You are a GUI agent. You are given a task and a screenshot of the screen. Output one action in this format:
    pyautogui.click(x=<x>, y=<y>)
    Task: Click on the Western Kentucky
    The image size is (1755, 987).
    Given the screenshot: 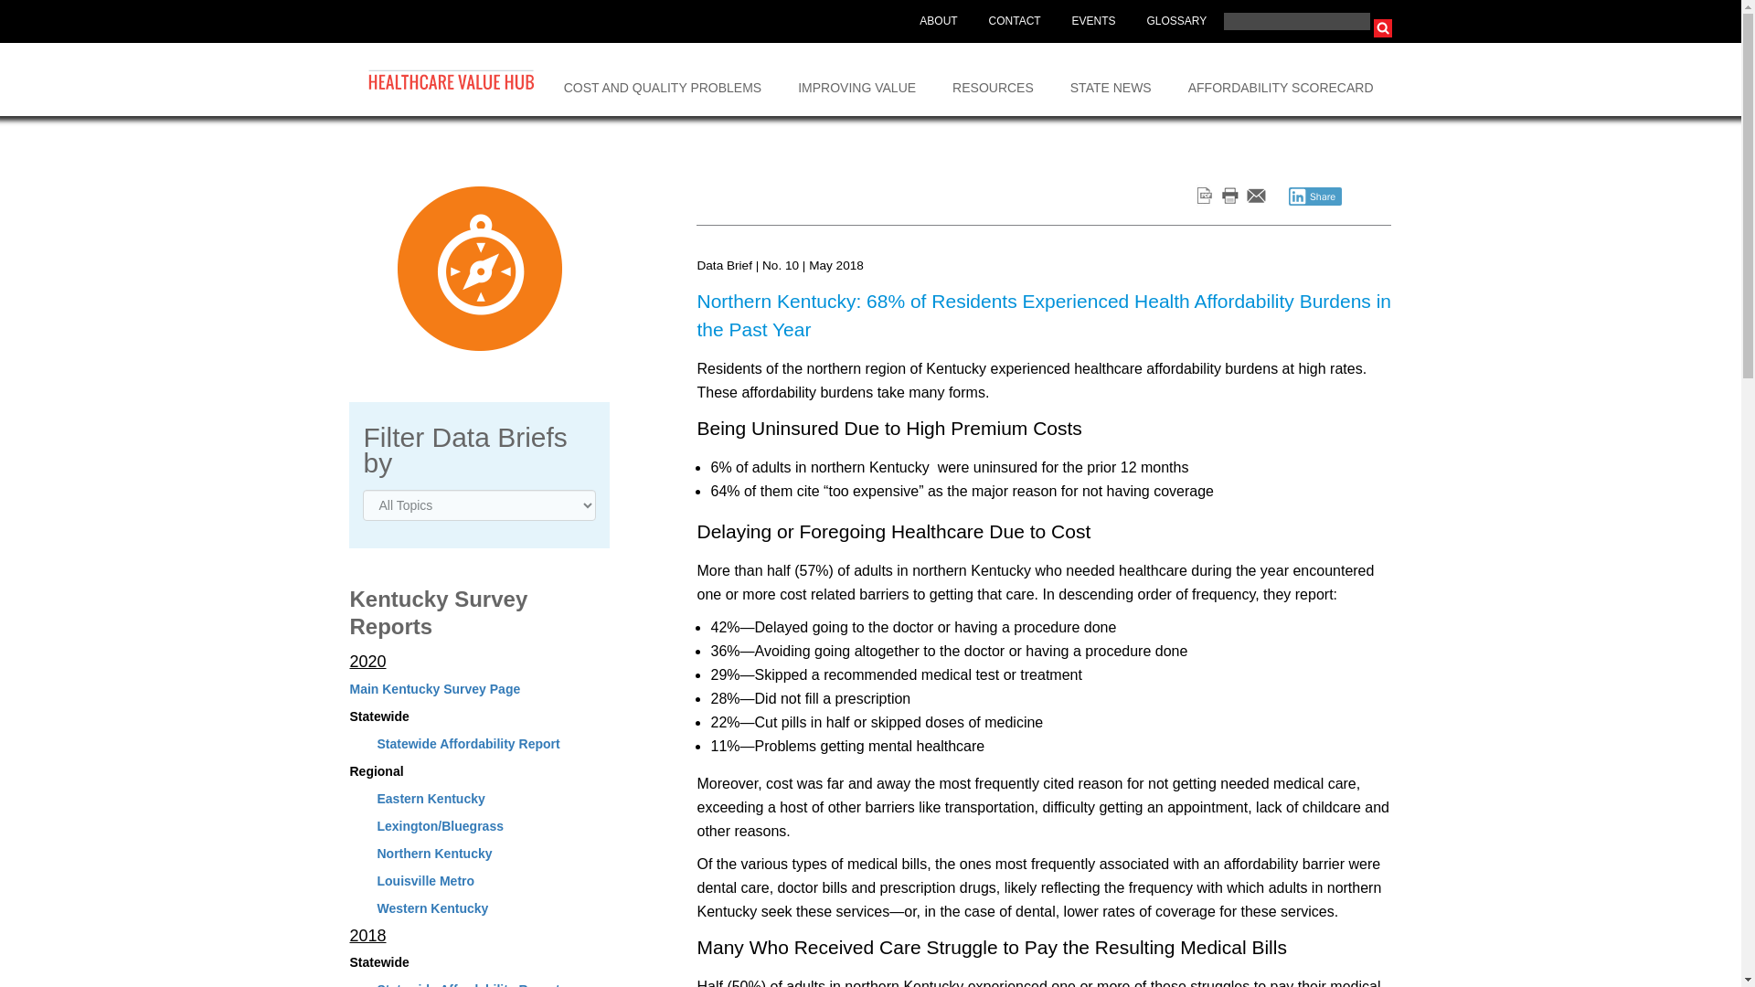 What is the action you would take?
    pyautogui.click(x=431, y=908)
    